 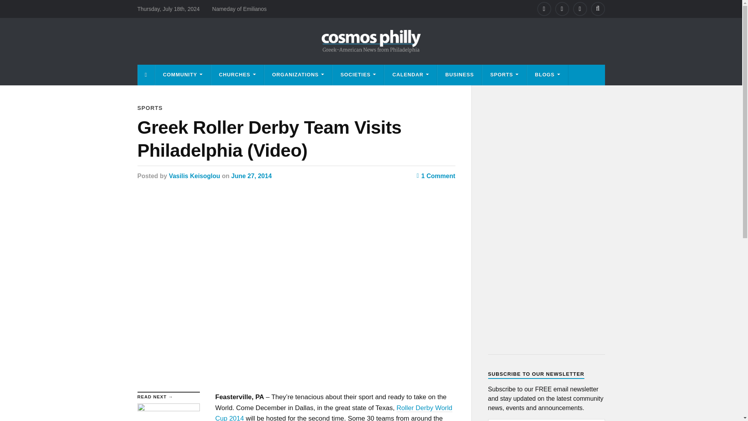 I want to click on COSMOS PHILLY - GREEK AMERICAN NEWS FROM PHILADELPHIA, so click(x=371, y=41).